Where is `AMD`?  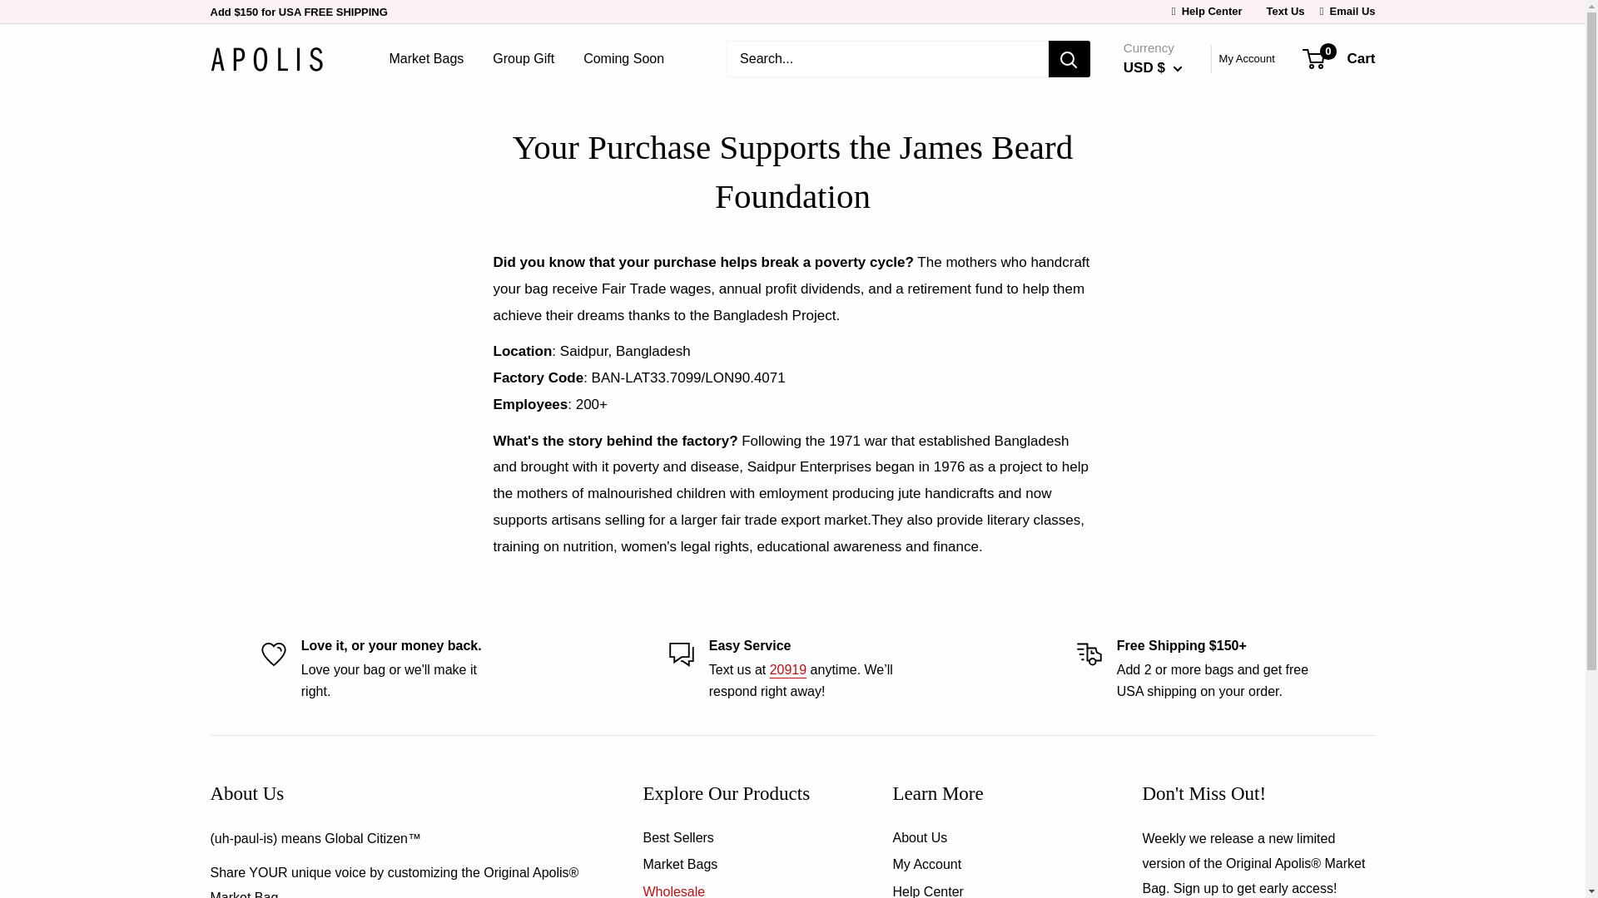
AMD is located at coordinates (1180, 195).